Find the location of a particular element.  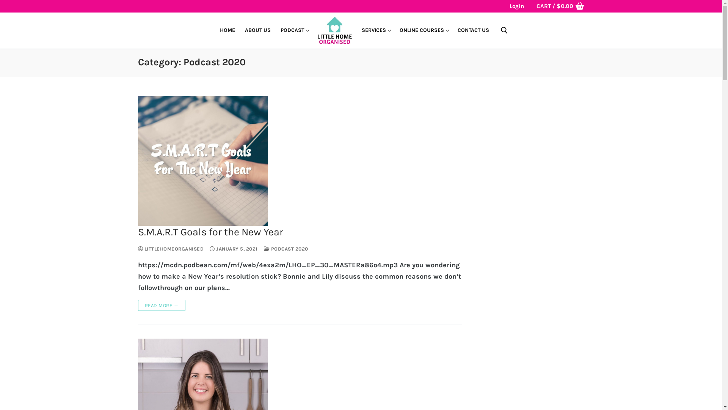

ONLINE COURSES
  is located at coordinates (423, 30).